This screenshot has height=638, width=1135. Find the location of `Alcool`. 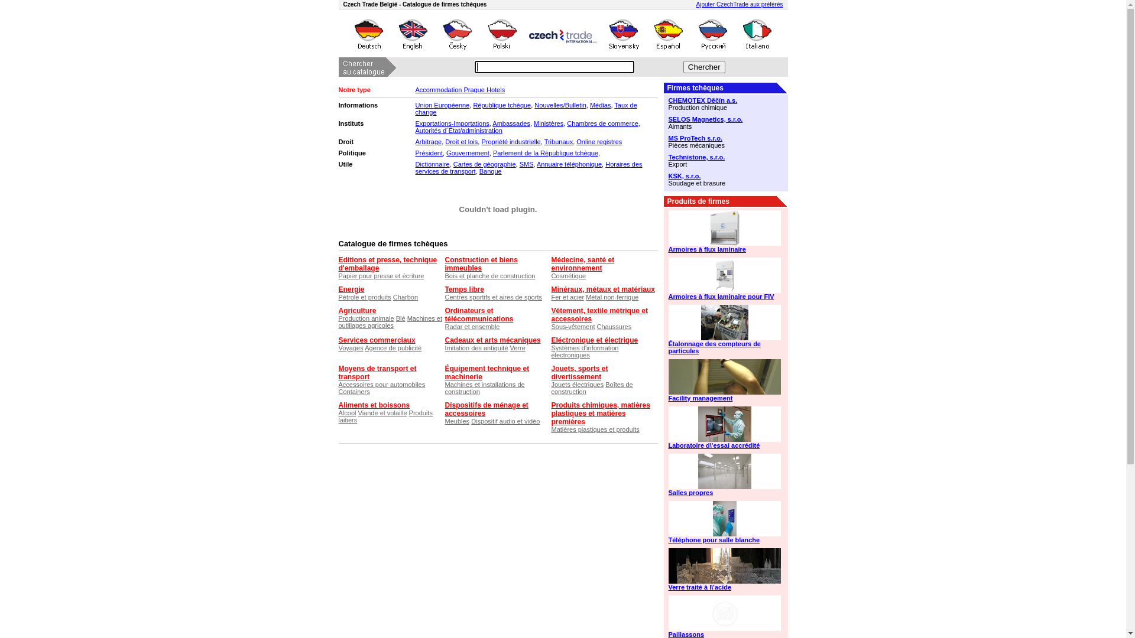

Alcool is located at coordinates (347, 413).